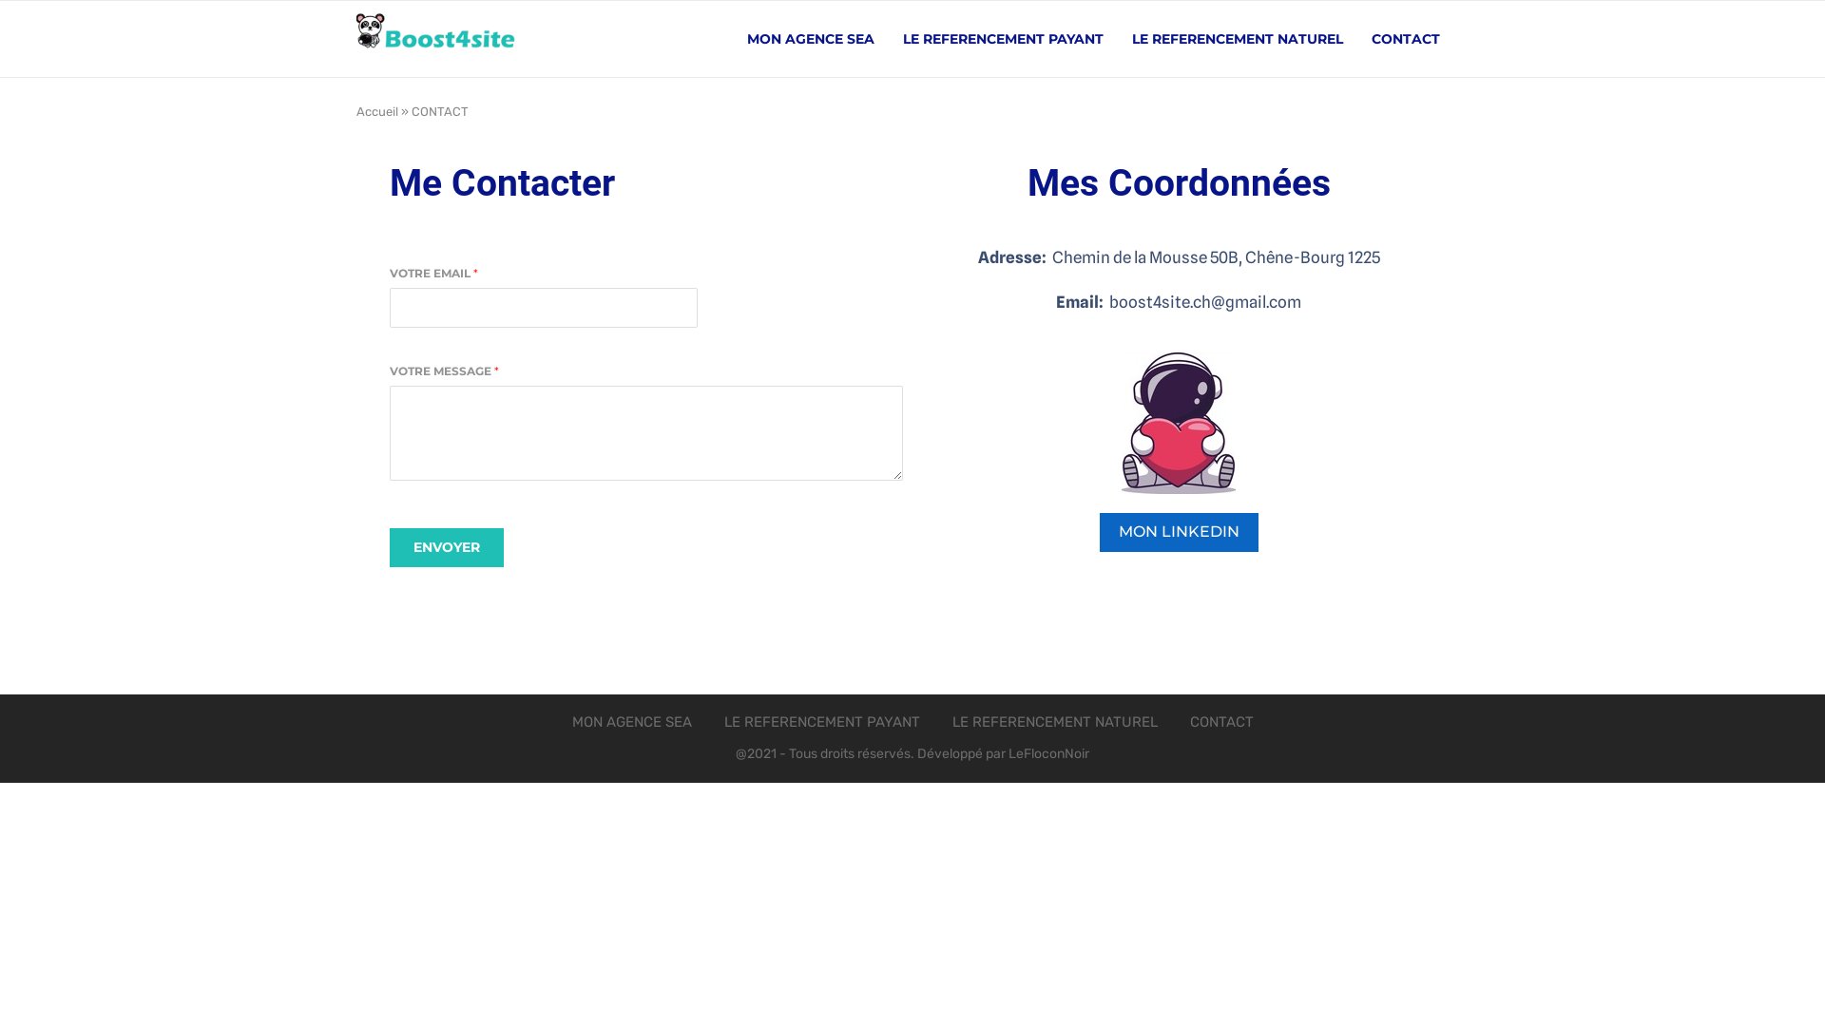 Image resolution: width=1825 pixels, height=1026 pixels. I want to click on ENVOYER, so click(447, 547).